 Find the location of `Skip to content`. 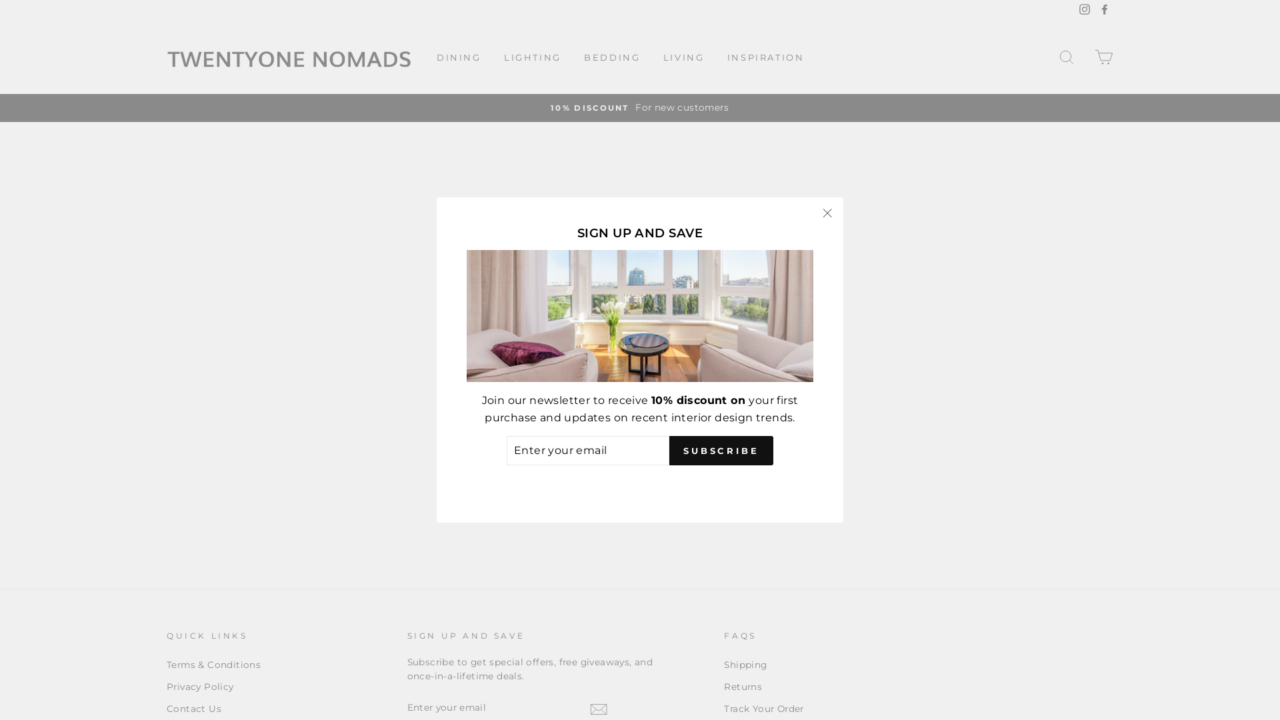

Skip to content is located at coordinates (0, 0).